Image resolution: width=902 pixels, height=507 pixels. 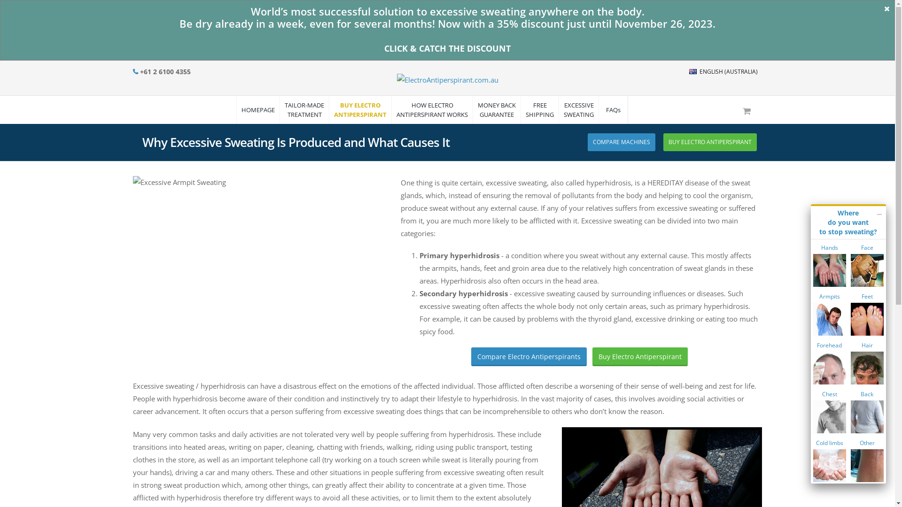 I want to click on BUY ELECTRO
ANTIPERSPIRANT, so click(x=360, y=110).